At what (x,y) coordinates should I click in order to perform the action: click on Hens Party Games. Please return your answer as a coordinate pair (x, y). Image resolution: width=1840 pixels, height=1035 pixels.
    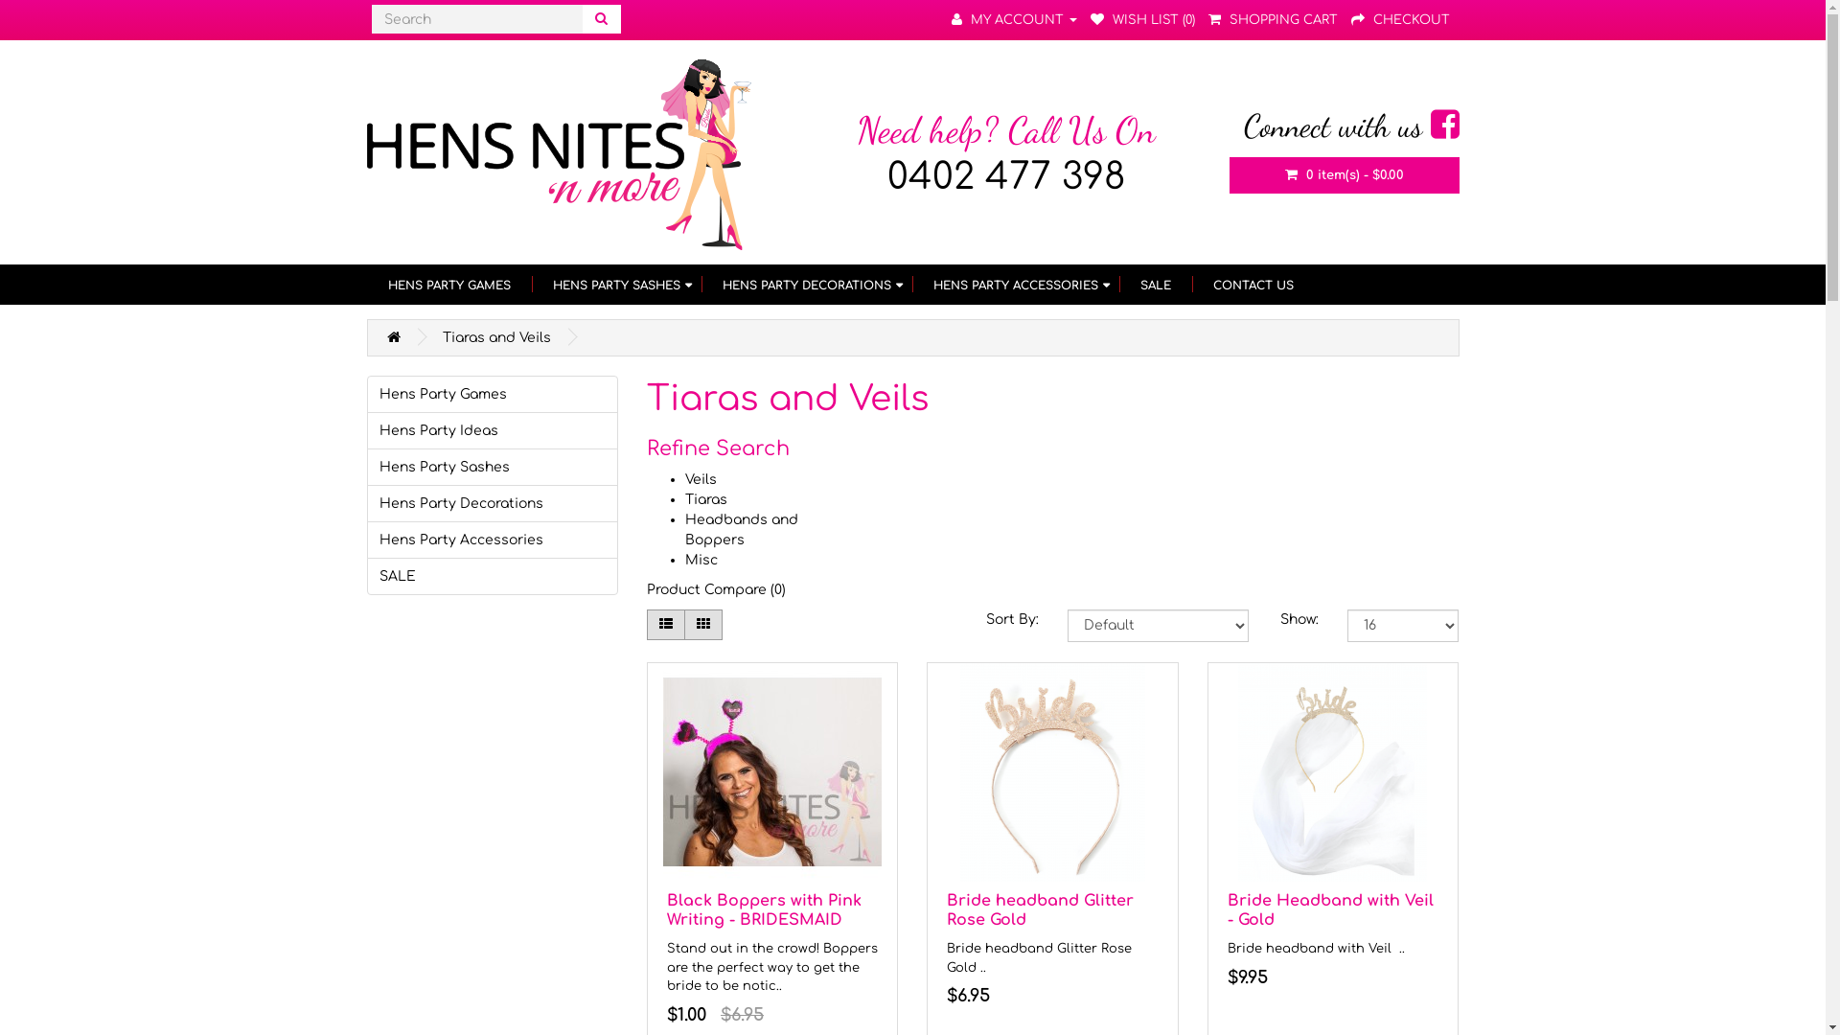
    Looking at the image, I should click on (493, 395).